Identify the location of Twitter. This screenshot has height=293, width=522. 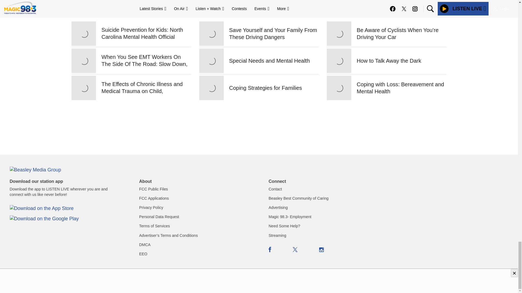
(295, 250).